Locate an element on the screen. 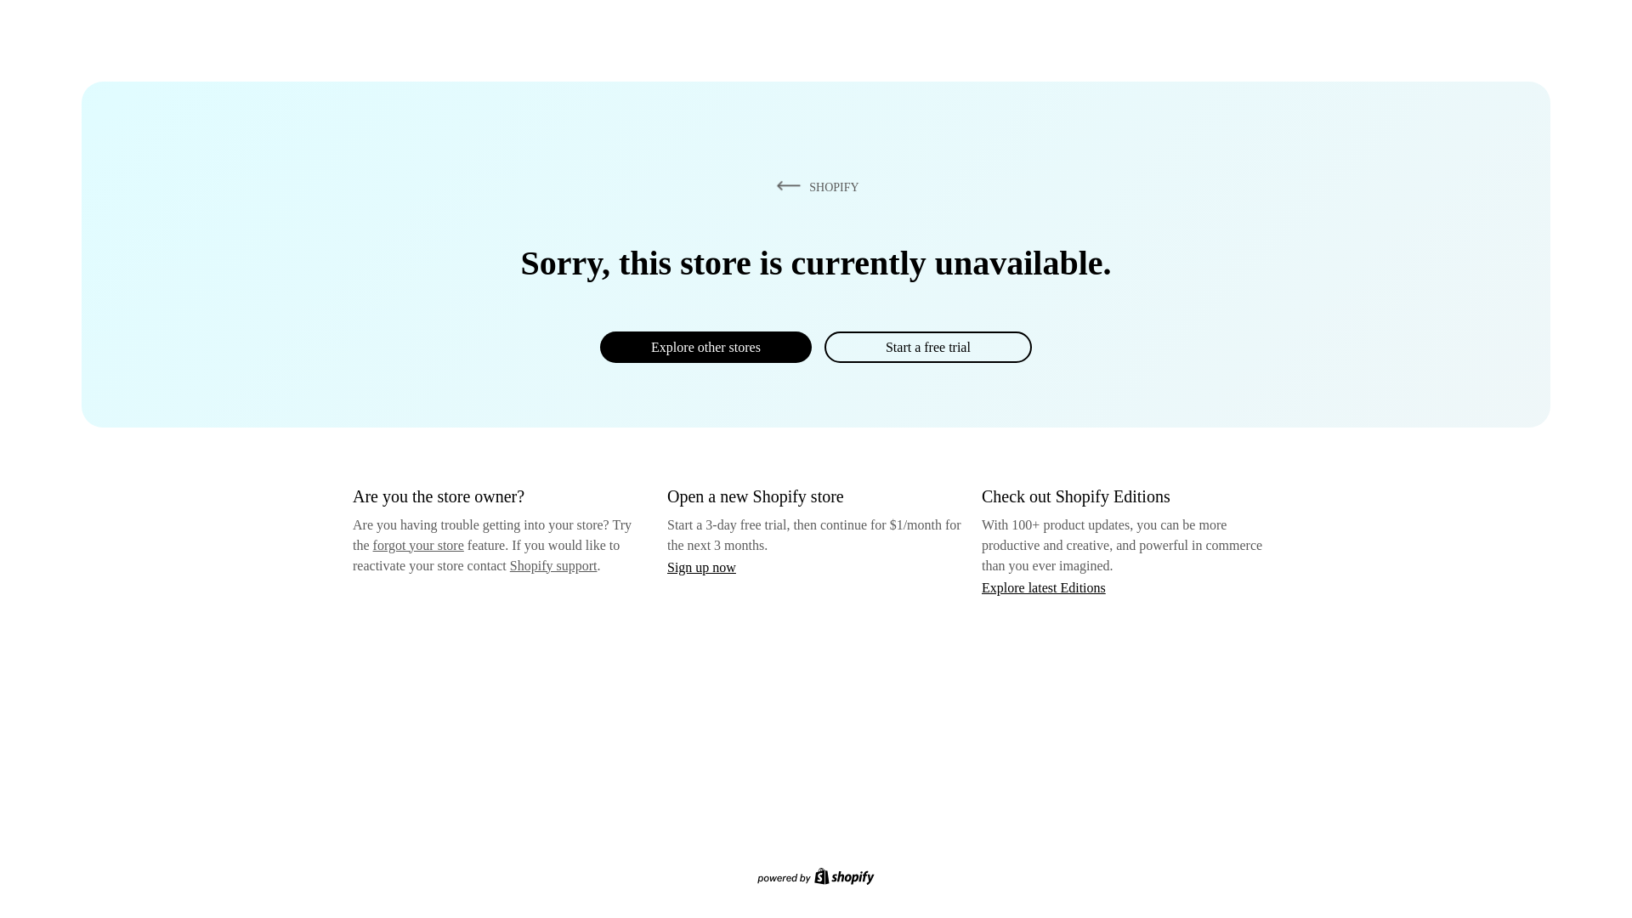 The image size is (1632, 918). Sign up now is located at coordinates (701, 567).